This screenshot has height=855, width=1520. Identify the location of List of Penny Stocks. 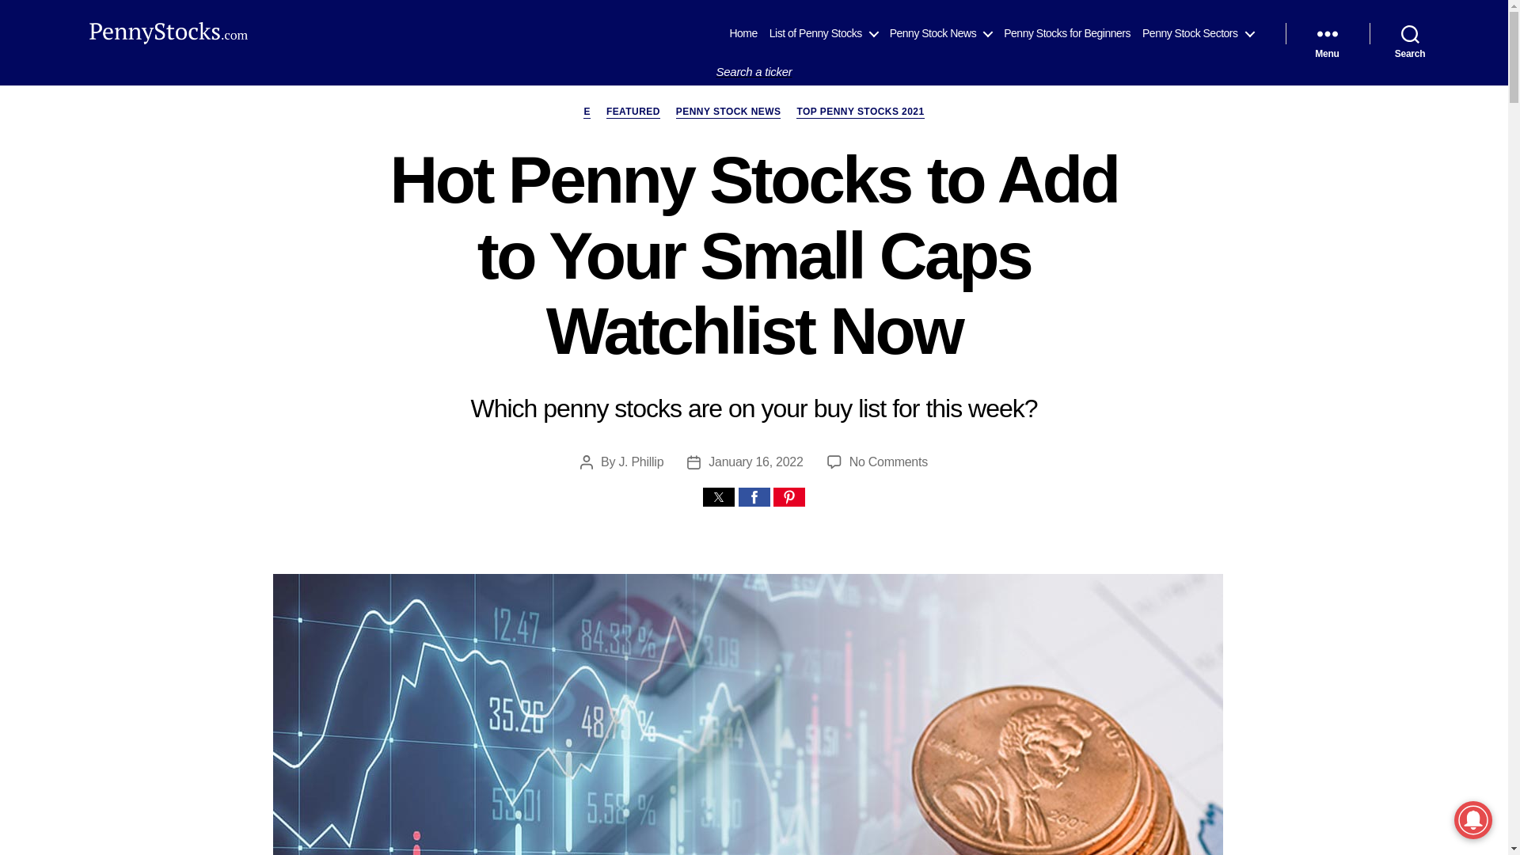
(823, 33).